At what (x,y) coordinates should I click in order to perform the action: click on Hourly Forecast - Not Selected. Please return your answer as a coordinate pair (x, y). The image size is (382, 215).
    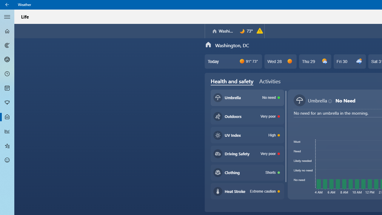
    Looking at the image, I should click on (7, 74).